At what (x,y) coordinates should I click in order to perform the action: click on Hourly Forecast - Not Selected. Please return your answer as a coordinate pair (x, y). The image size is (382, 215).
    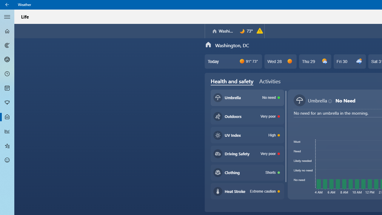
    Looking at the image, I should click on (7, 74).